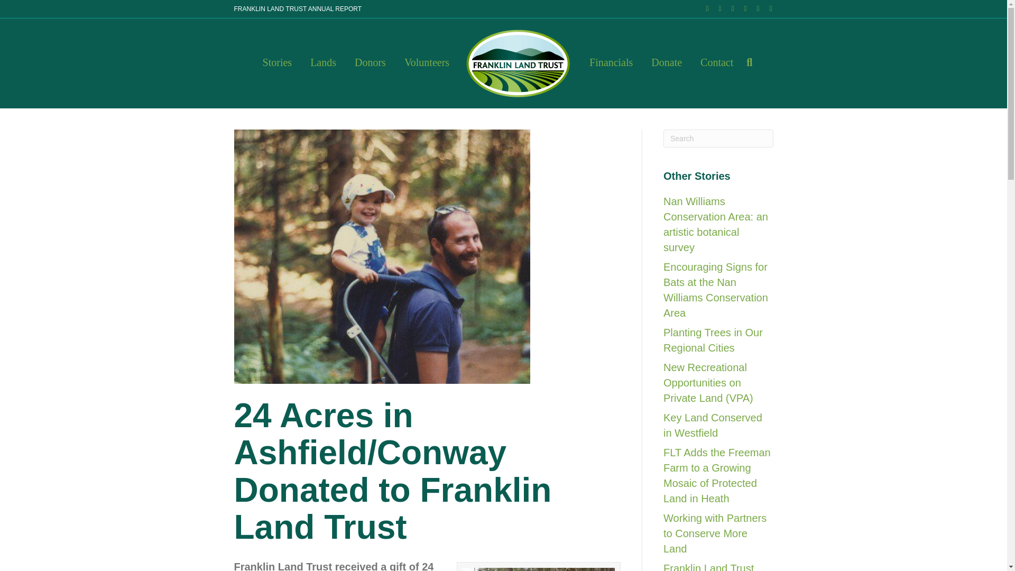 The height and width of the screenshot is (571, 1015). What do you see at coordinates (702, 8) in the screenshot?
I see `Facebook` at bounding box center [702, 8].